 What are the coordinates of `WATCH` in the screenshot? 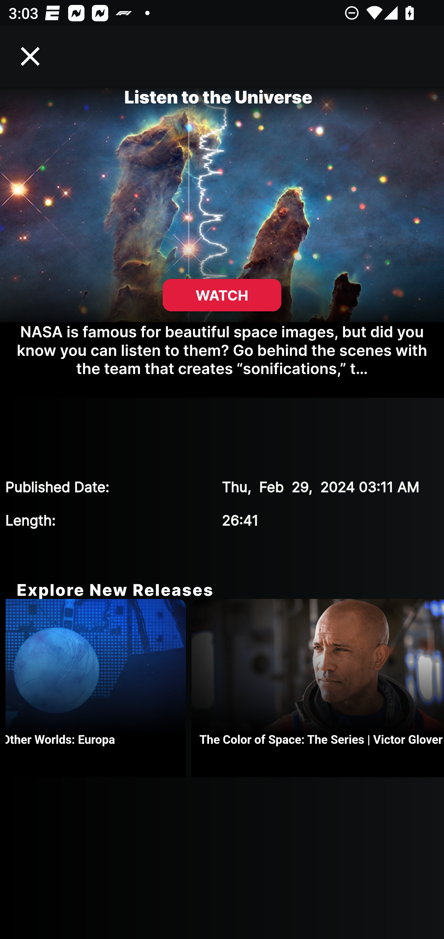 It's located at (222, 295).